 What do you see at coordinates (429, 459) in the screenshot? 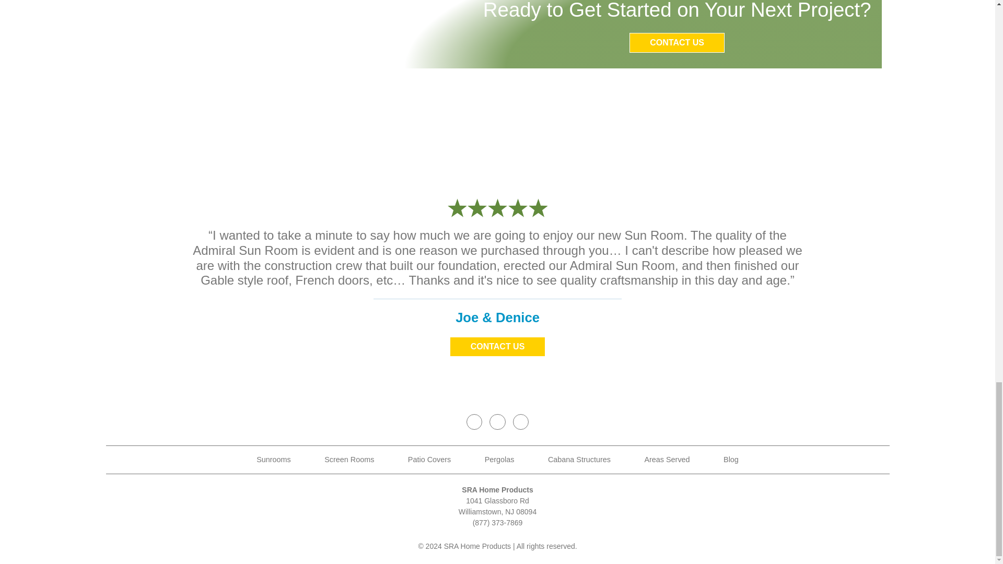
I see `Patio Covers` at bounding box center [429, 459].